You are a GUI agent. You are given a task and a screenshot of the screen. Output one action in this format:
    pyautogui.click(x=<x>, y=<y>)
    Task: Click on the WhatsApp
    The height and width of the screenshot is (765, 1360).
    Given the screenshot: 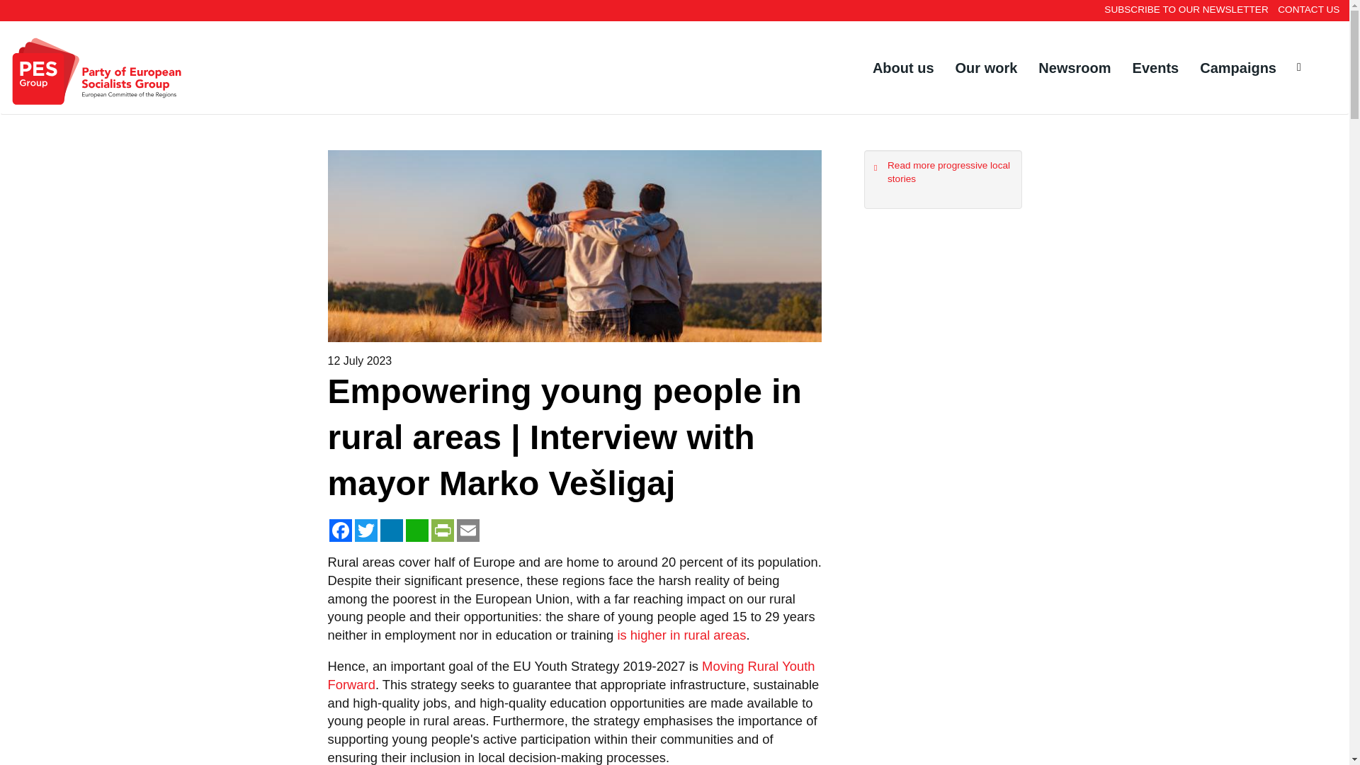 What is the action you would take?
    pyautogui.click(x=416, y=529)
    